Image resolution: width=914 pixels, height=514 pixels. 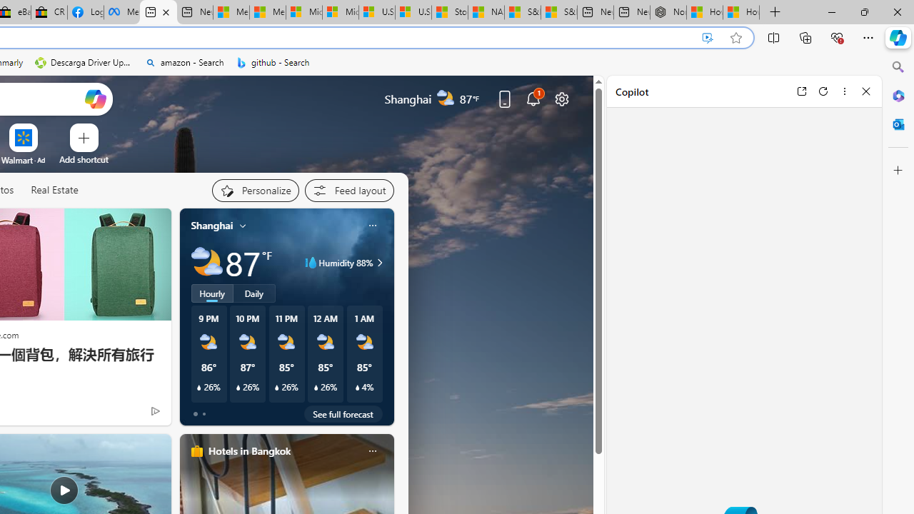 I want to click on Feed settings, so click(x=348, y=190).